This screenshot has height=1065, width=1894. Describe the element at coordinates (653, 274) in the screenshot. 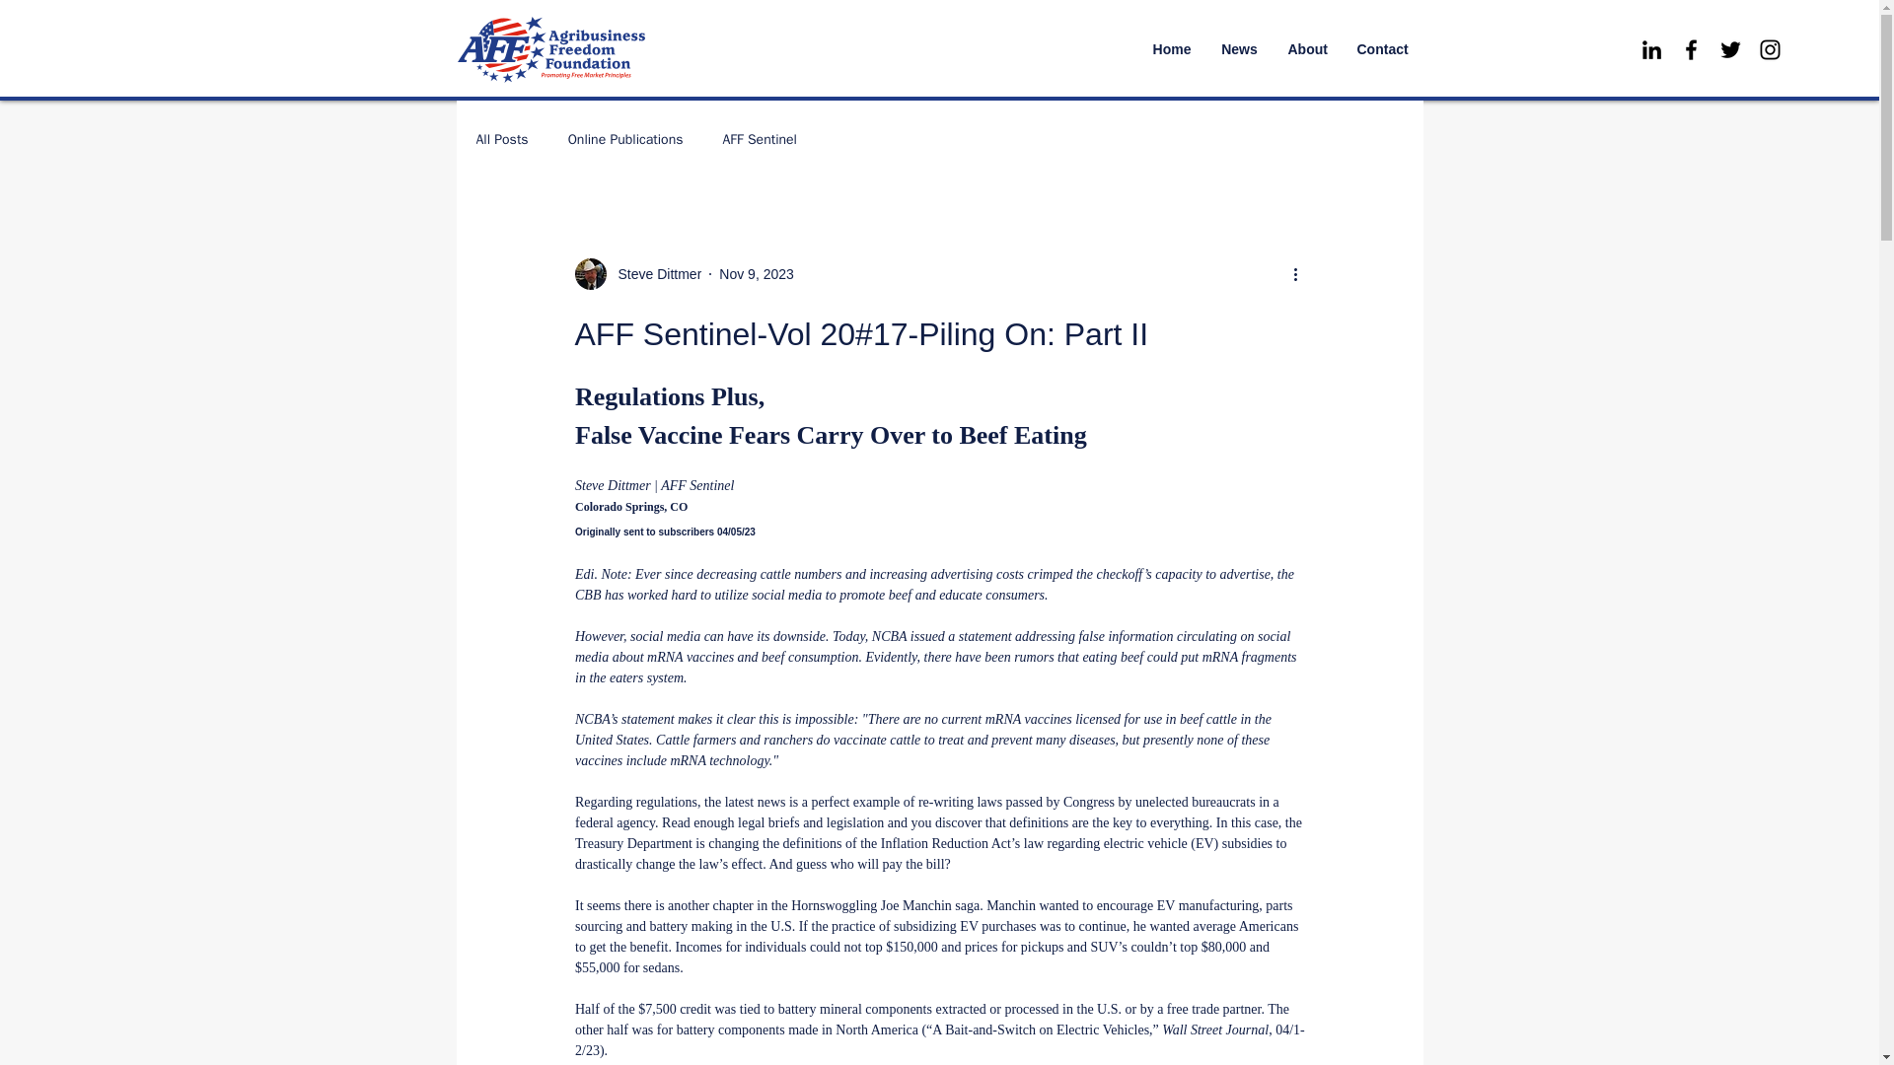

I see `Steve Dittmer` at that location.